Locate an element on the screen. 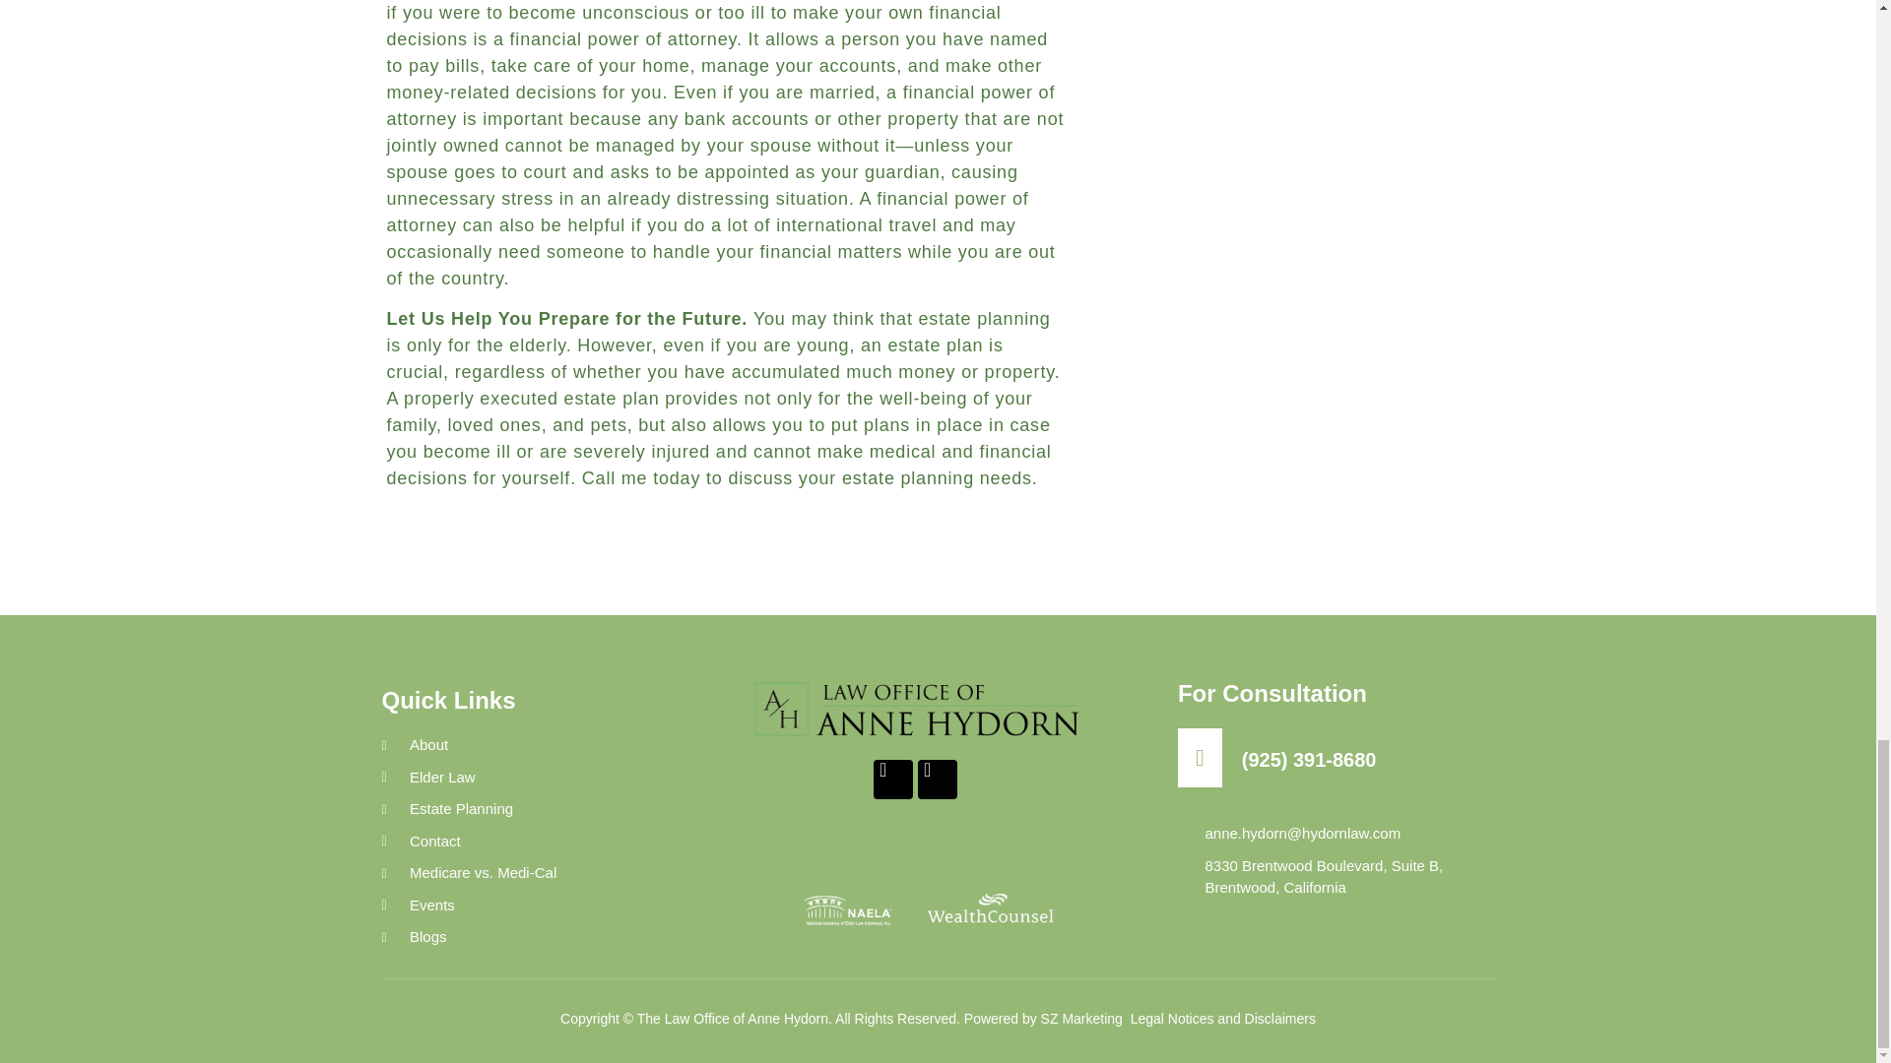  Estate Planning is located at coordinates (529, 809).